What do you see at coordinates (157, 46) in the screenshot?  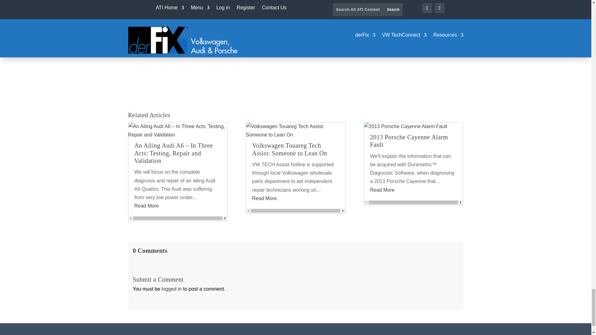 I see `Download PDF` at bounding box center [157, 46].